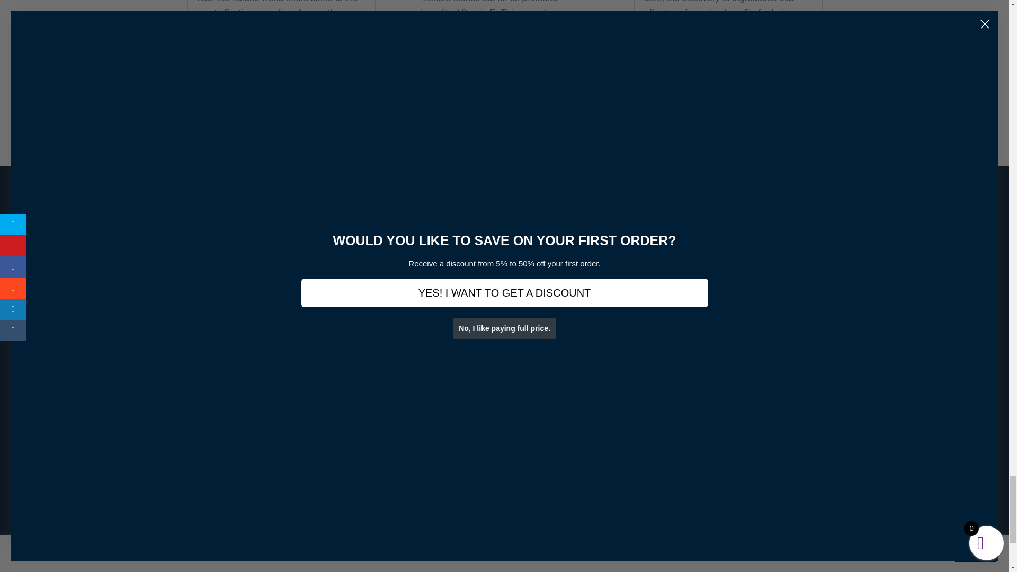  I want to click on visa, so click(578, 236).